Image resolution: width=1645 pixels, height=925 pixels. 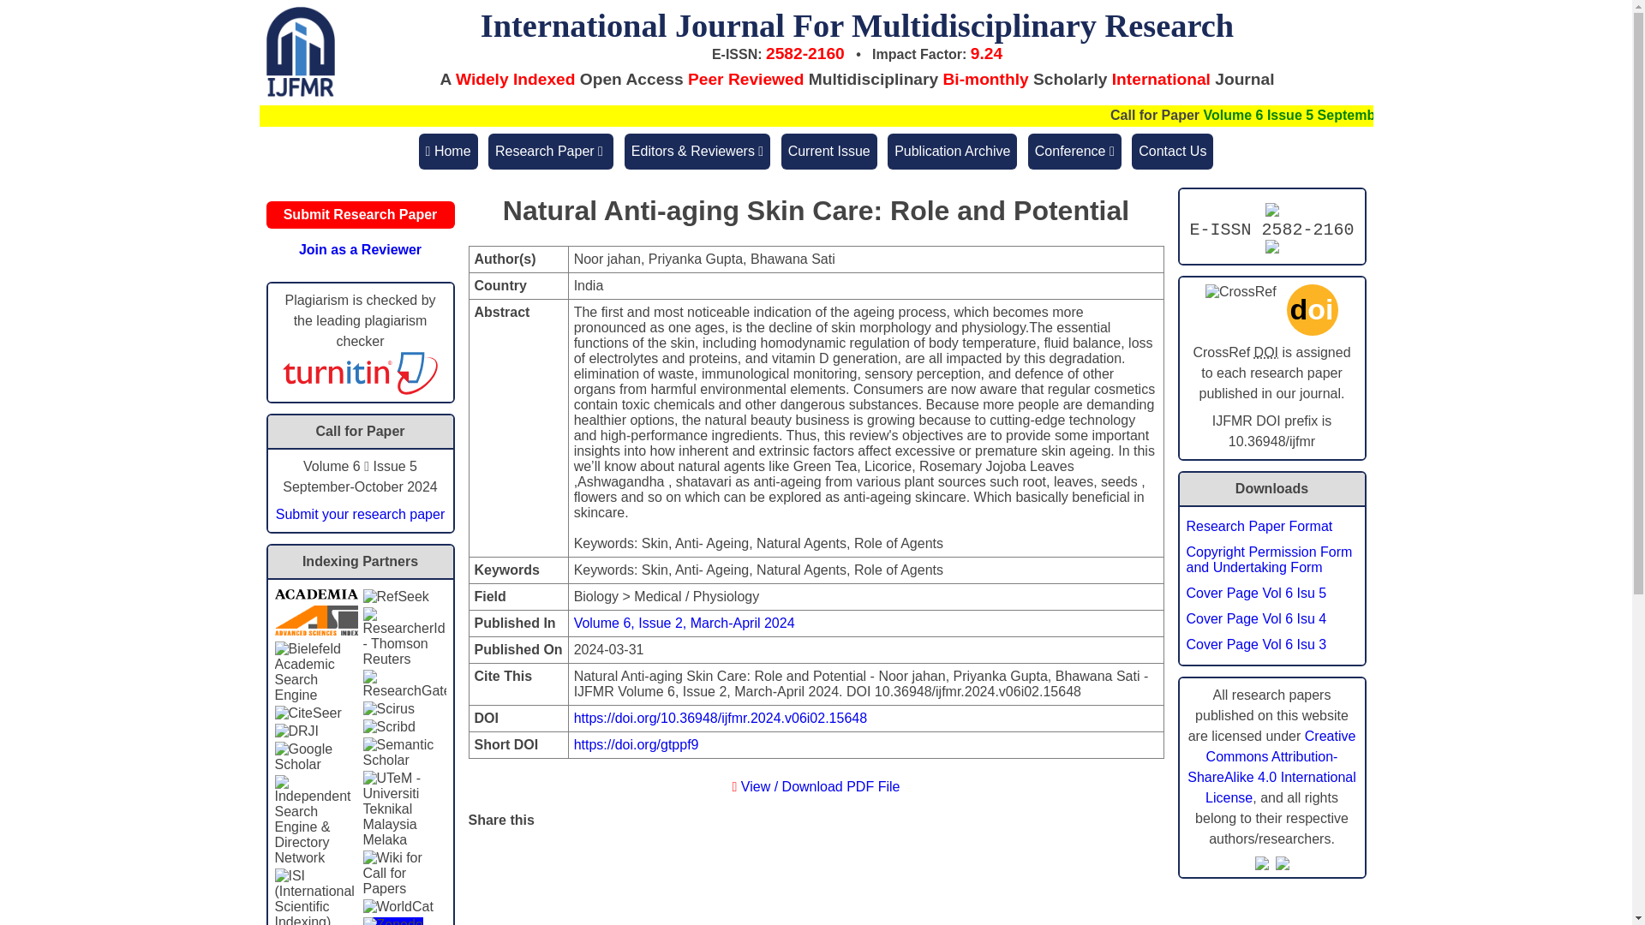 What do you see at coordinates (315, 671) in the screenshot?
I see `Bielefeld Academic Search Engine` at bounding box center [315, 671].